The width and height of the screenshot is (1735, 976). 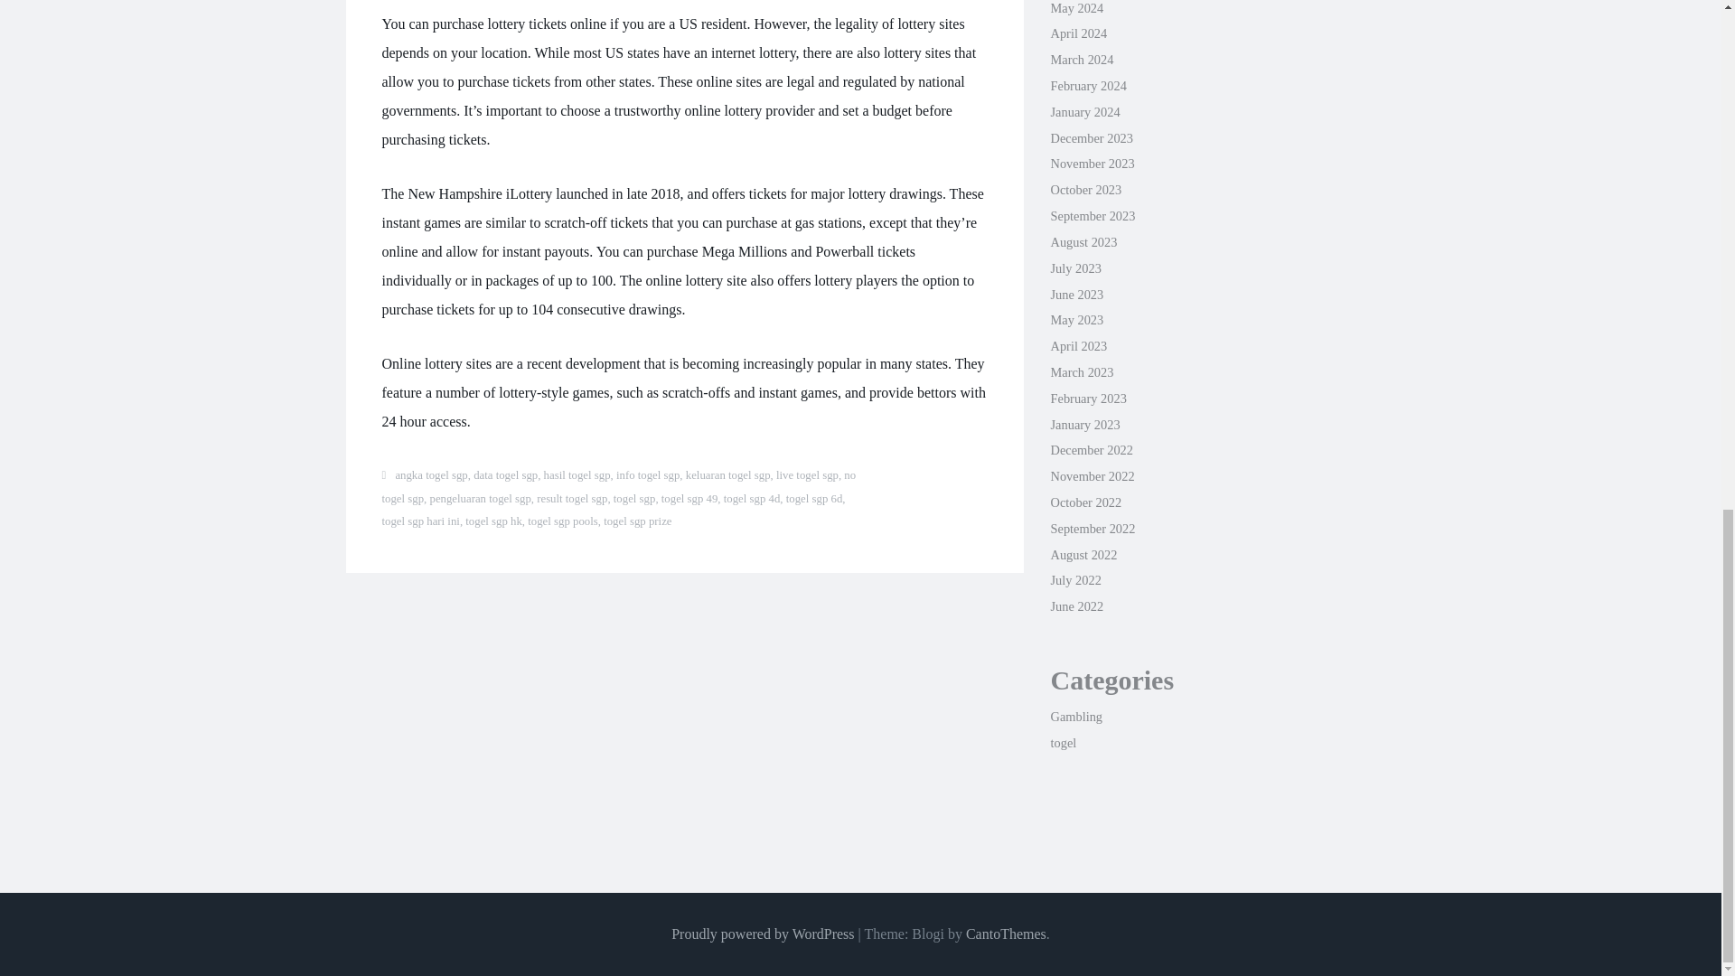 What do you see at coordinates (647, 475) in the screenshot?
I see `info togel sgp` at bounding box center [647, 475].